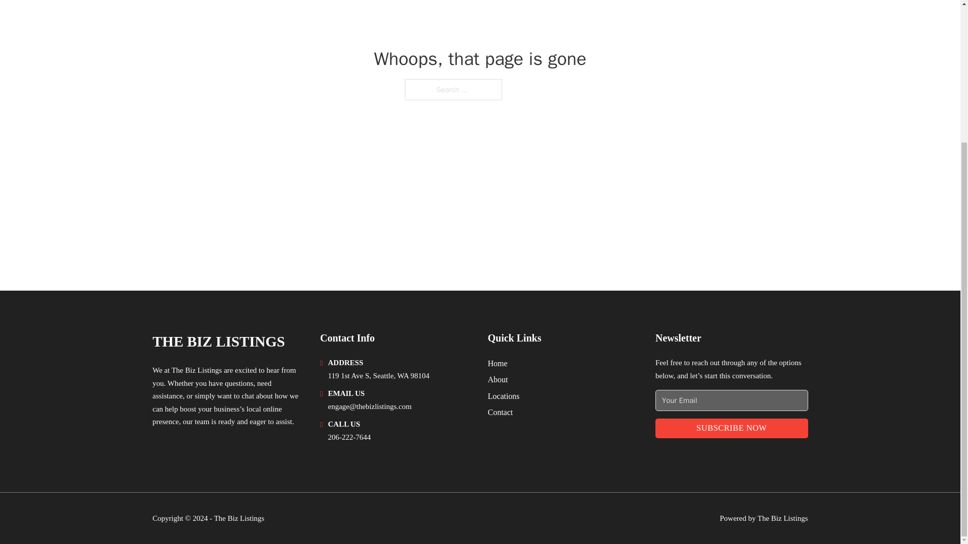  I want to click on Home, so click(497, 364).